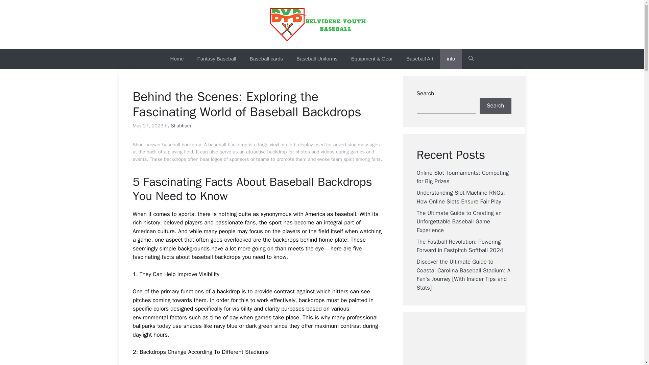 The image size is (649, 365). Describe the element at coordinates (451, 59) in the screenshot. I see `info` at that location.